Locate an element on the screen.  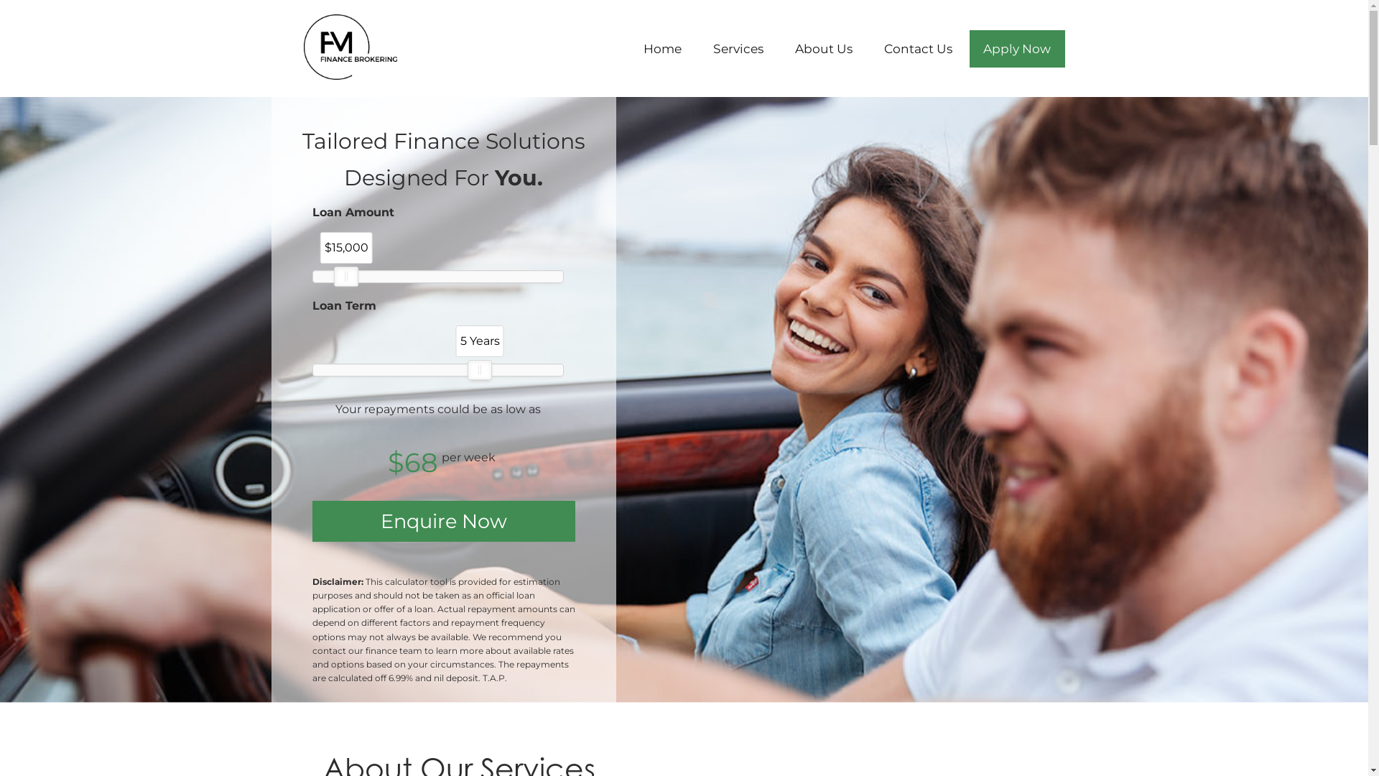
Home is located at coordinates (662, 49).